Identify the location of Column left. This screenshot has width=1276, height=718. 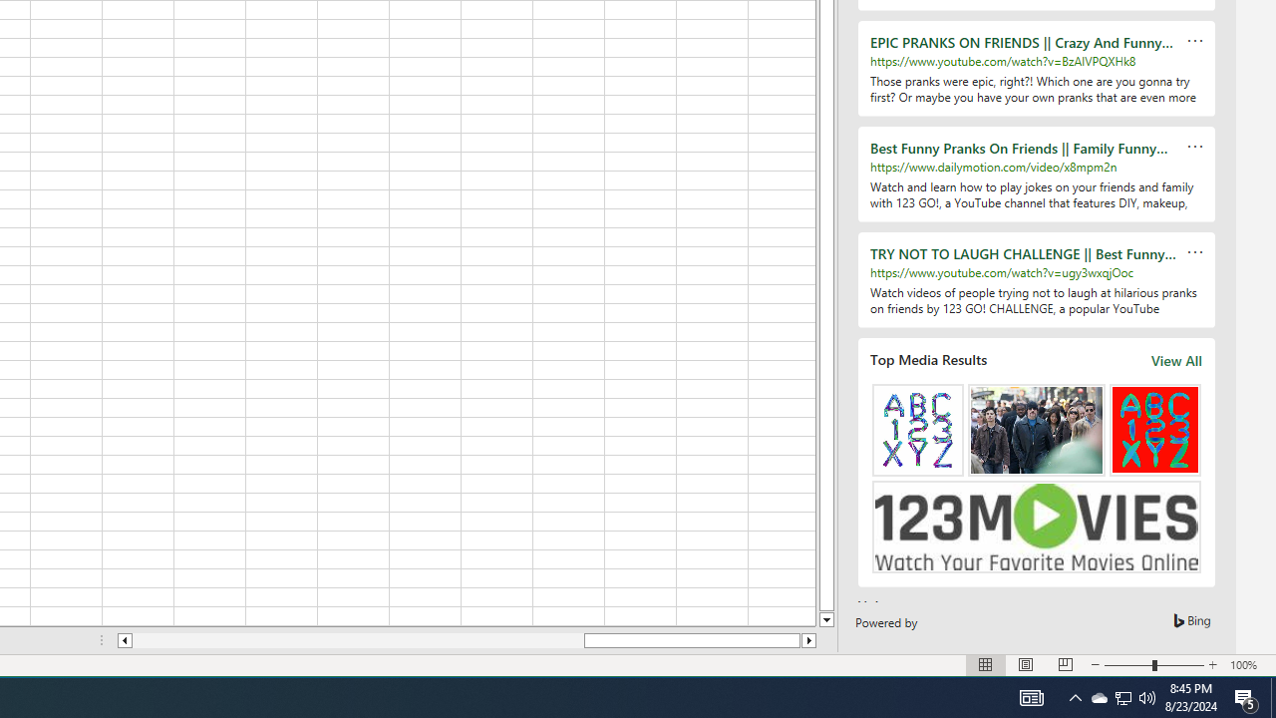
(124, 640).